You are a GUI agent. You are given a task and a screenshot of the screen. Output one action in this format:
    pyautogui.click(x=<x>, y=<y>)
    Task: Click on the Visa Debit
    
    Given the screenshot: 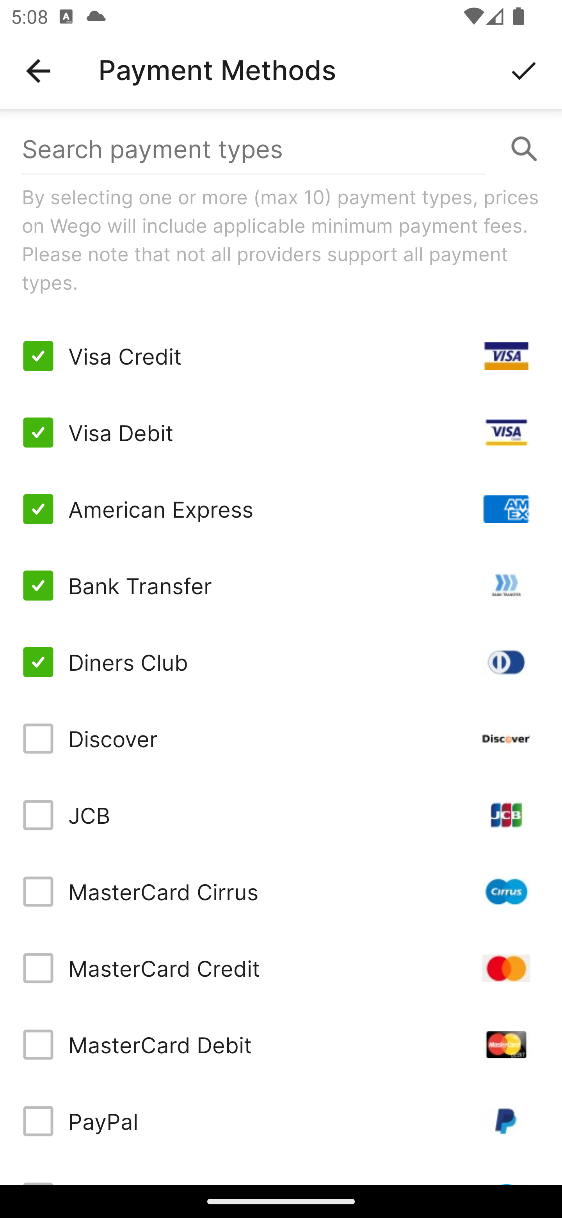 What is the action you would take?
    pyautogui.click(x=281, y=433)
    